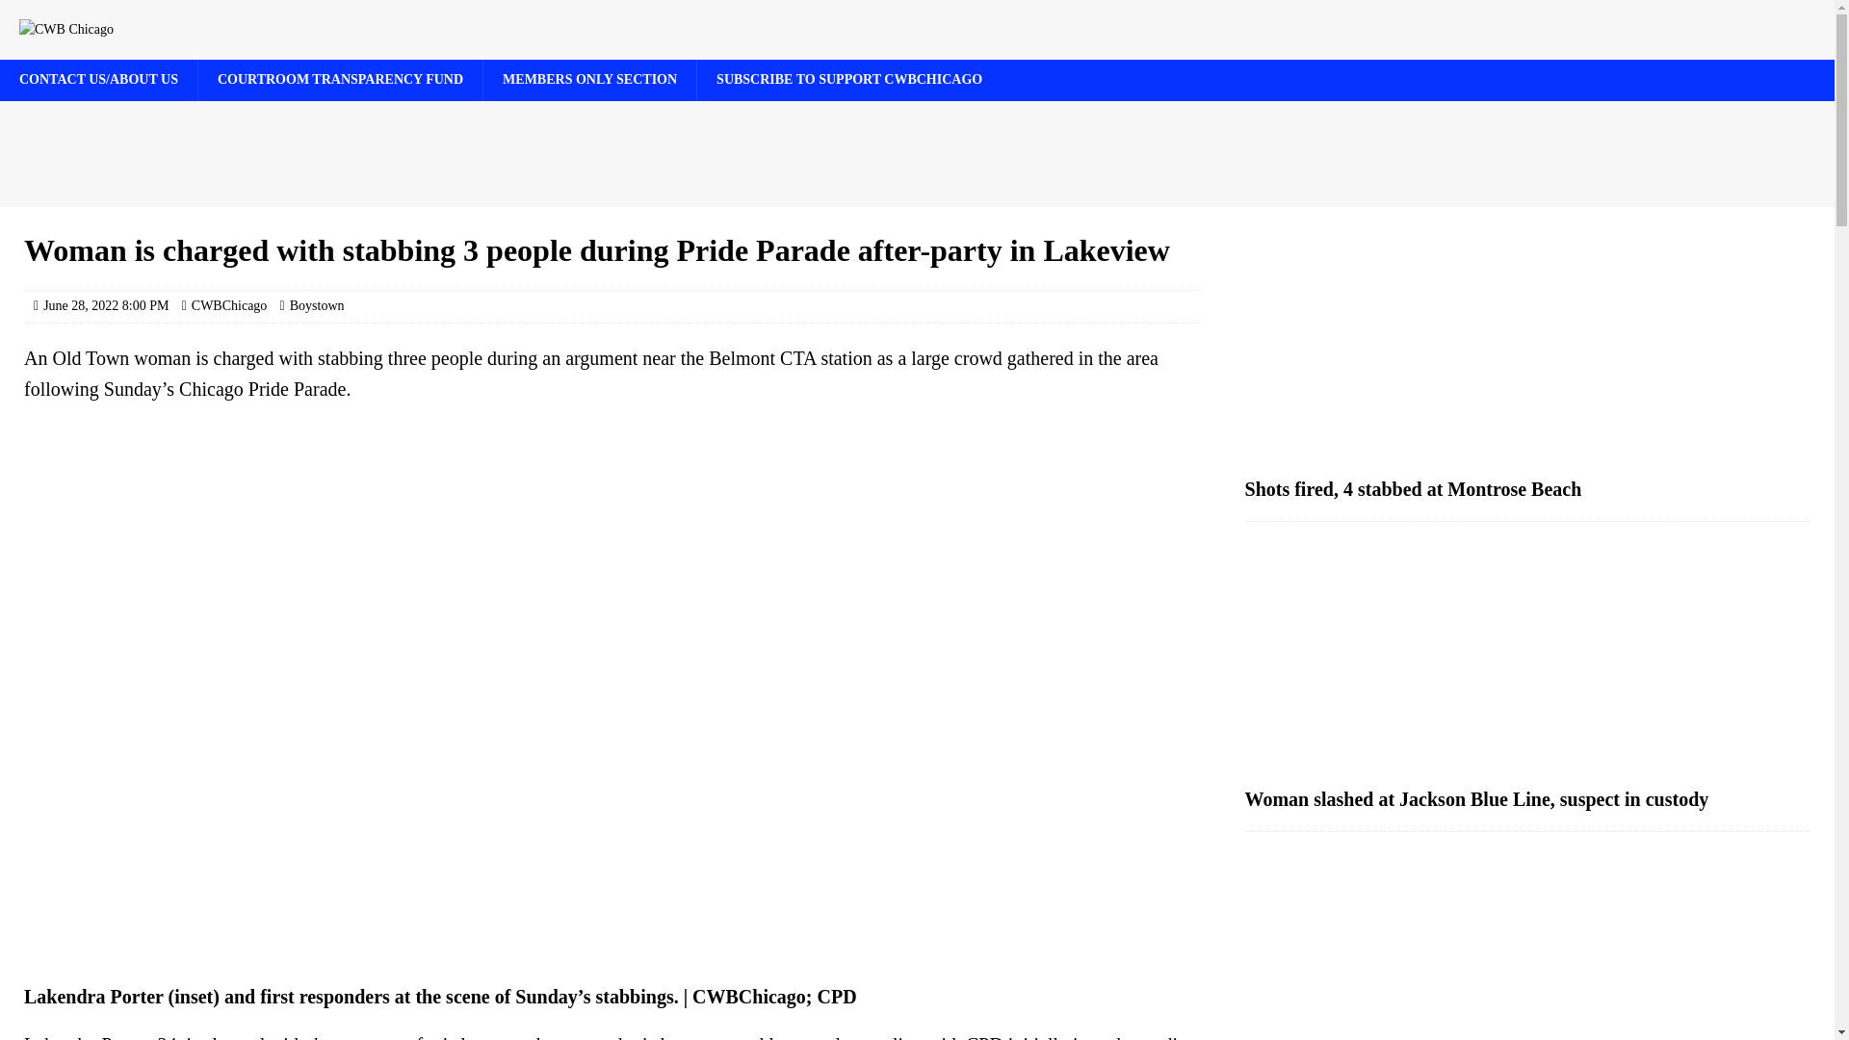 The height and width of the screenshot is (1040, 1849). Describe the element at coordinates (849, 79) in the screenshot. I see `SUBSCRIBE TO SUPPORT CWBCHICAGO` at that location.